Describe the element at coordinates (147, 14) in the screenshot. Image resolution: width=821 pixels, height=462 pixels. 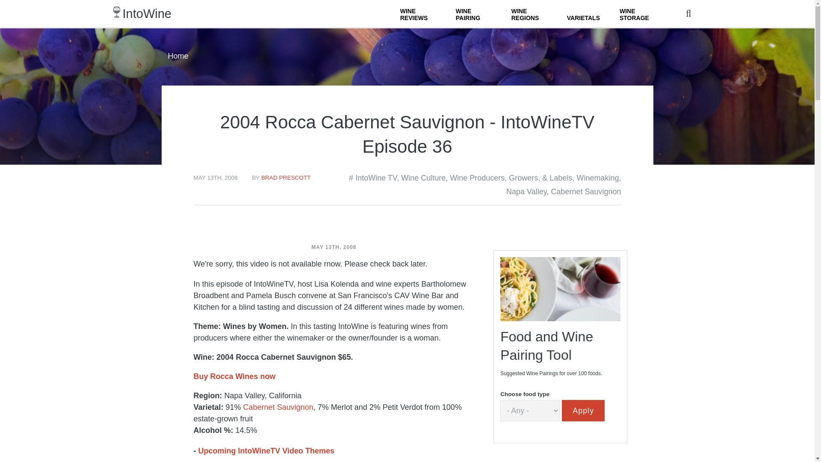
I see `IntoWine` at that location.